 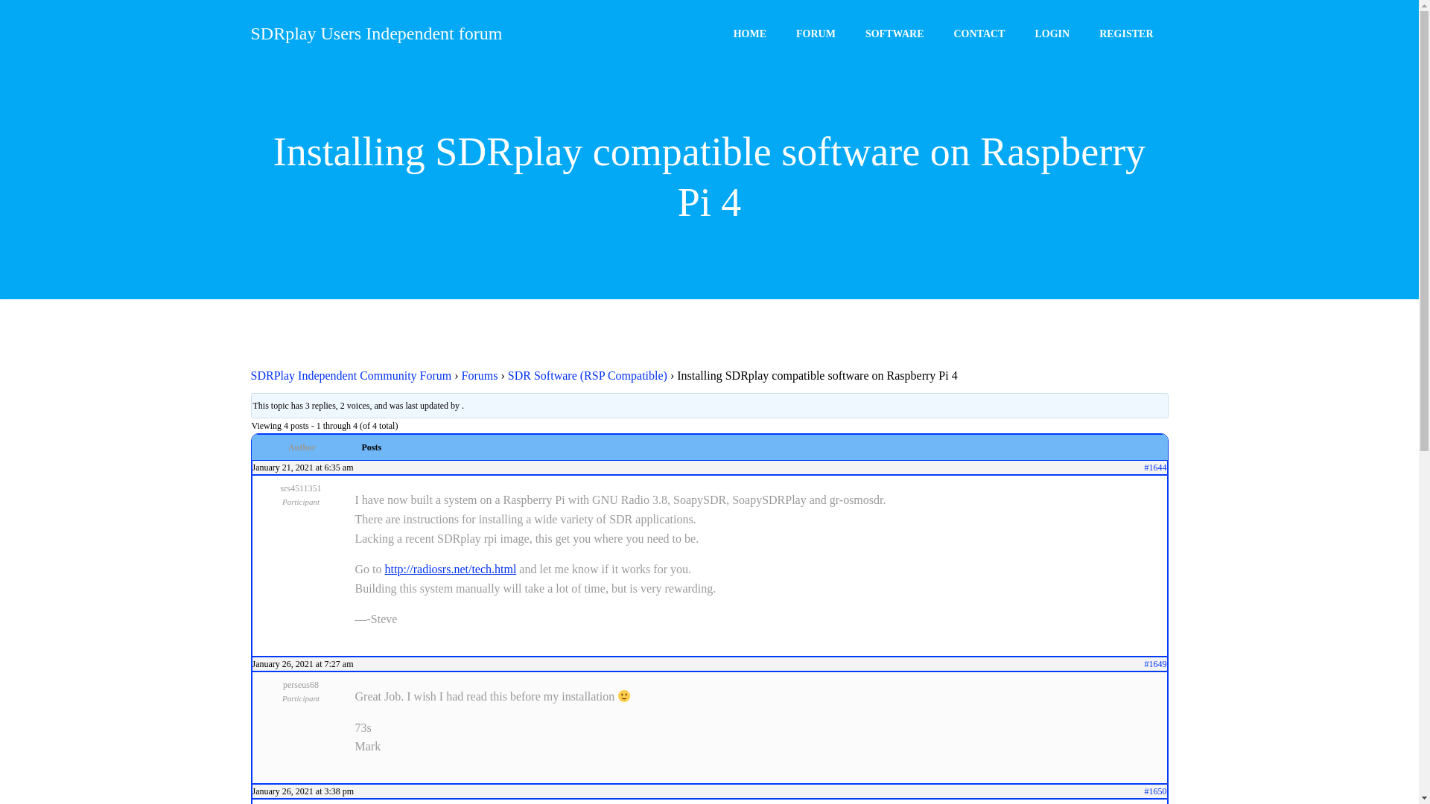 I want to click on SDRplay Users Independent forum, so click(x=375, y=36).